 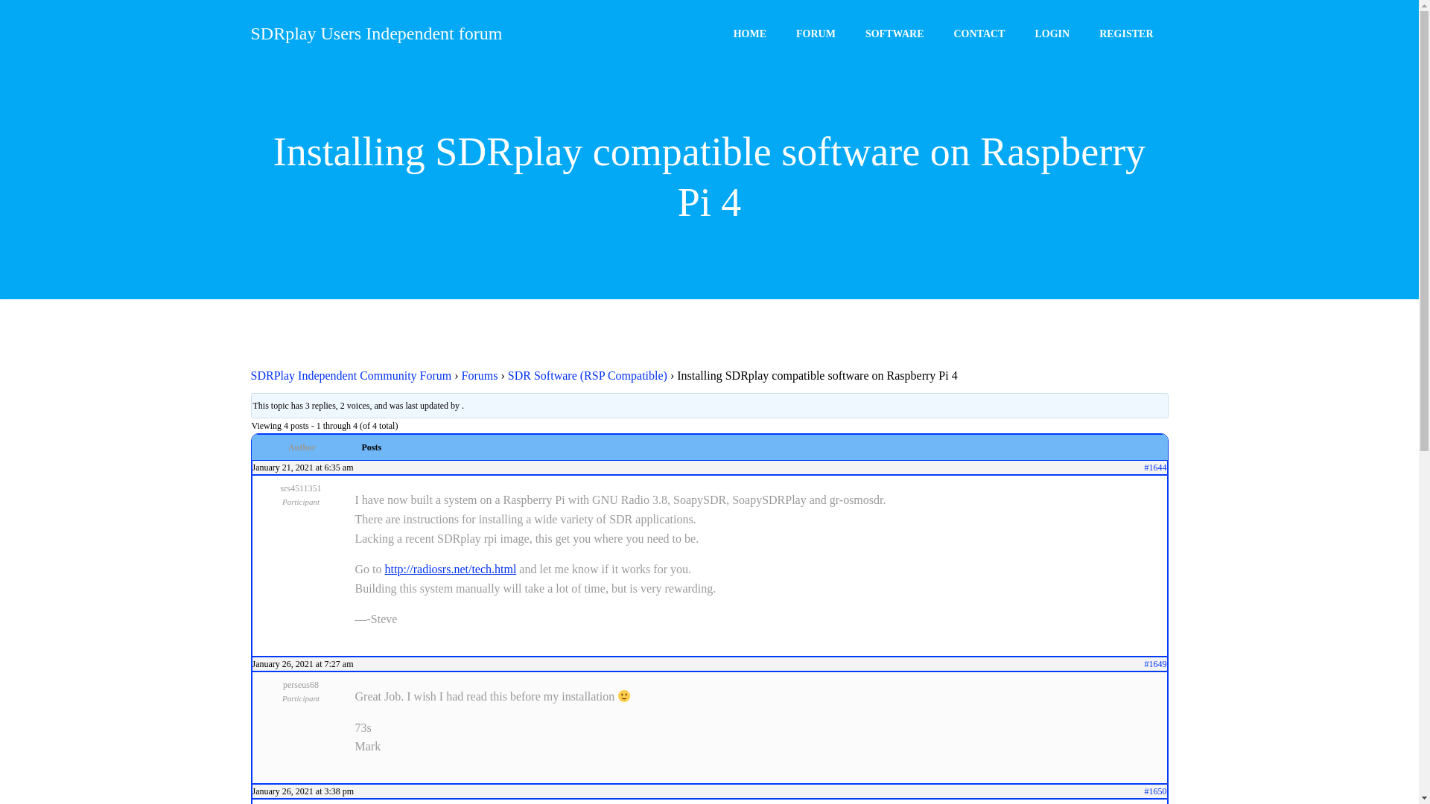 I want to click on SDRplay Users Independent forum, so click(x=375, y=36).